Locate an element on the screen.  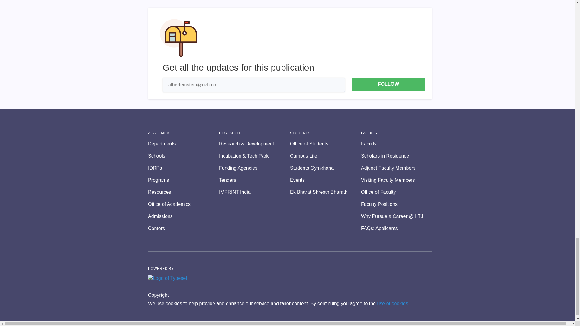
Tenders is located at coordinates (254, 180).